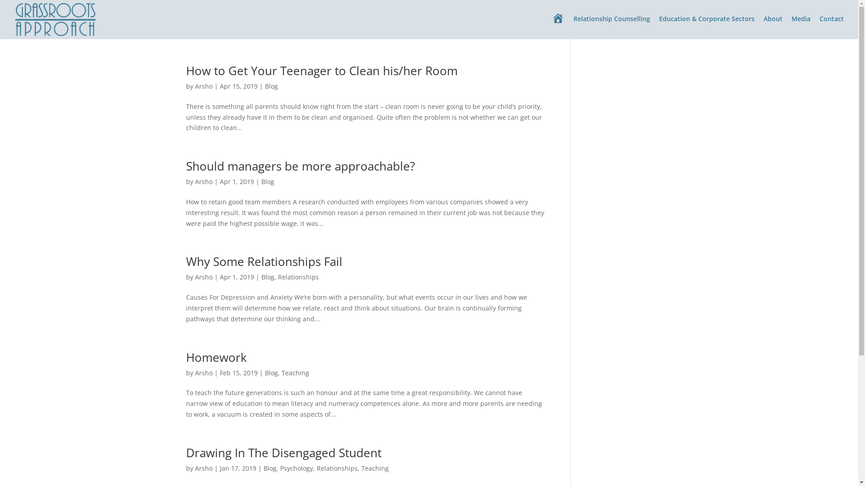  Describe the element at coordinates (204, 277) in the screenshot. I see `Arsho` at that location.